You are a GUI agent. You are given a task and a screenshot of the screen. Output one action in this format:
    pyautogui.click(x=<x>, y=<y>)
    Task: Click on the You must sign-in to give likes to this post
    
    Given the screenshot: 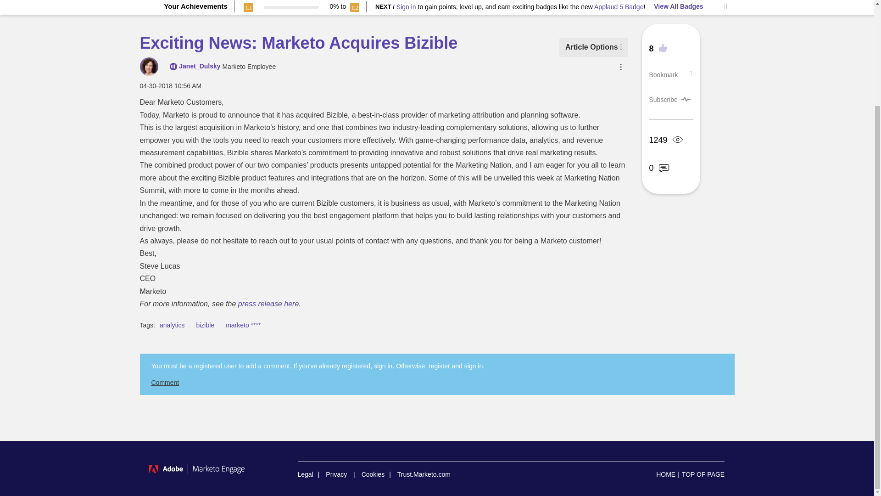 What is the action you would take?
    pyautogui.click(x=660, y=49)
    